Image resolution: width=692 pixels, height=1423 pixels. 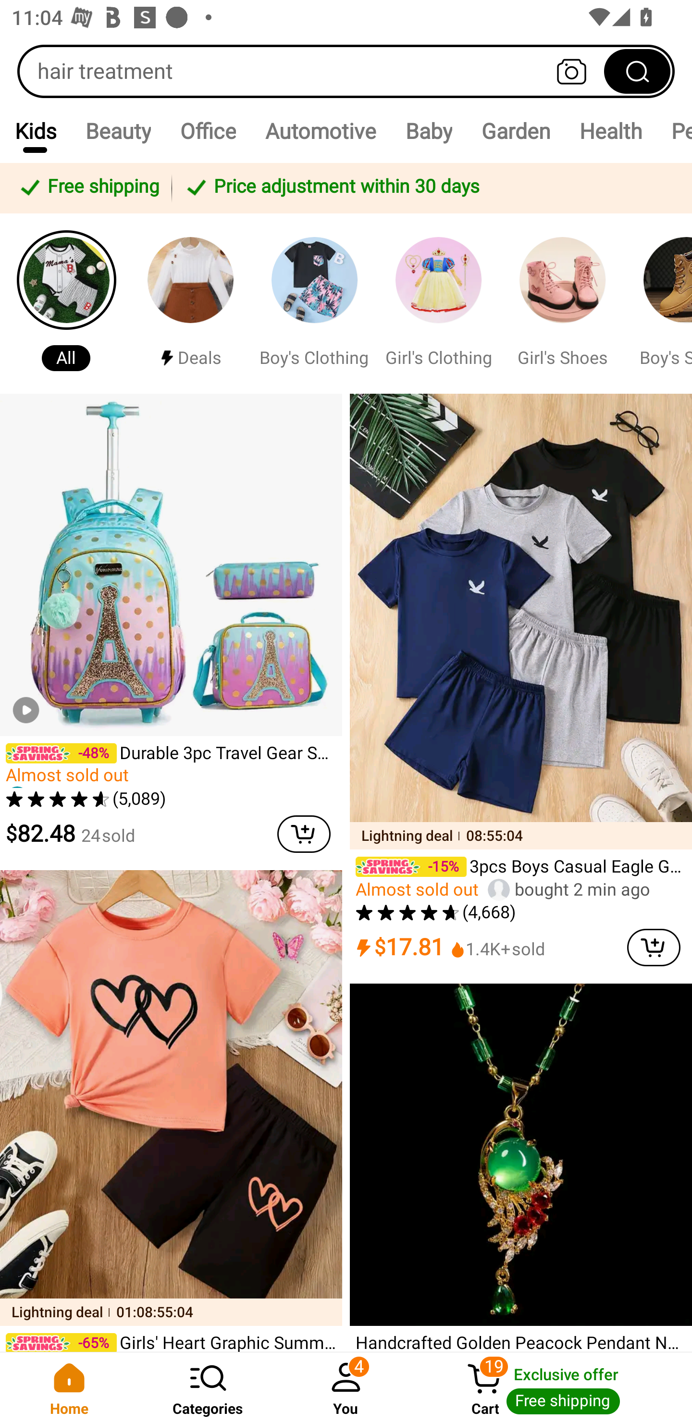 What do you see at coordinates (321, 131) in the screenshot?
I see `Automotive` at bounding box center [321, 131].